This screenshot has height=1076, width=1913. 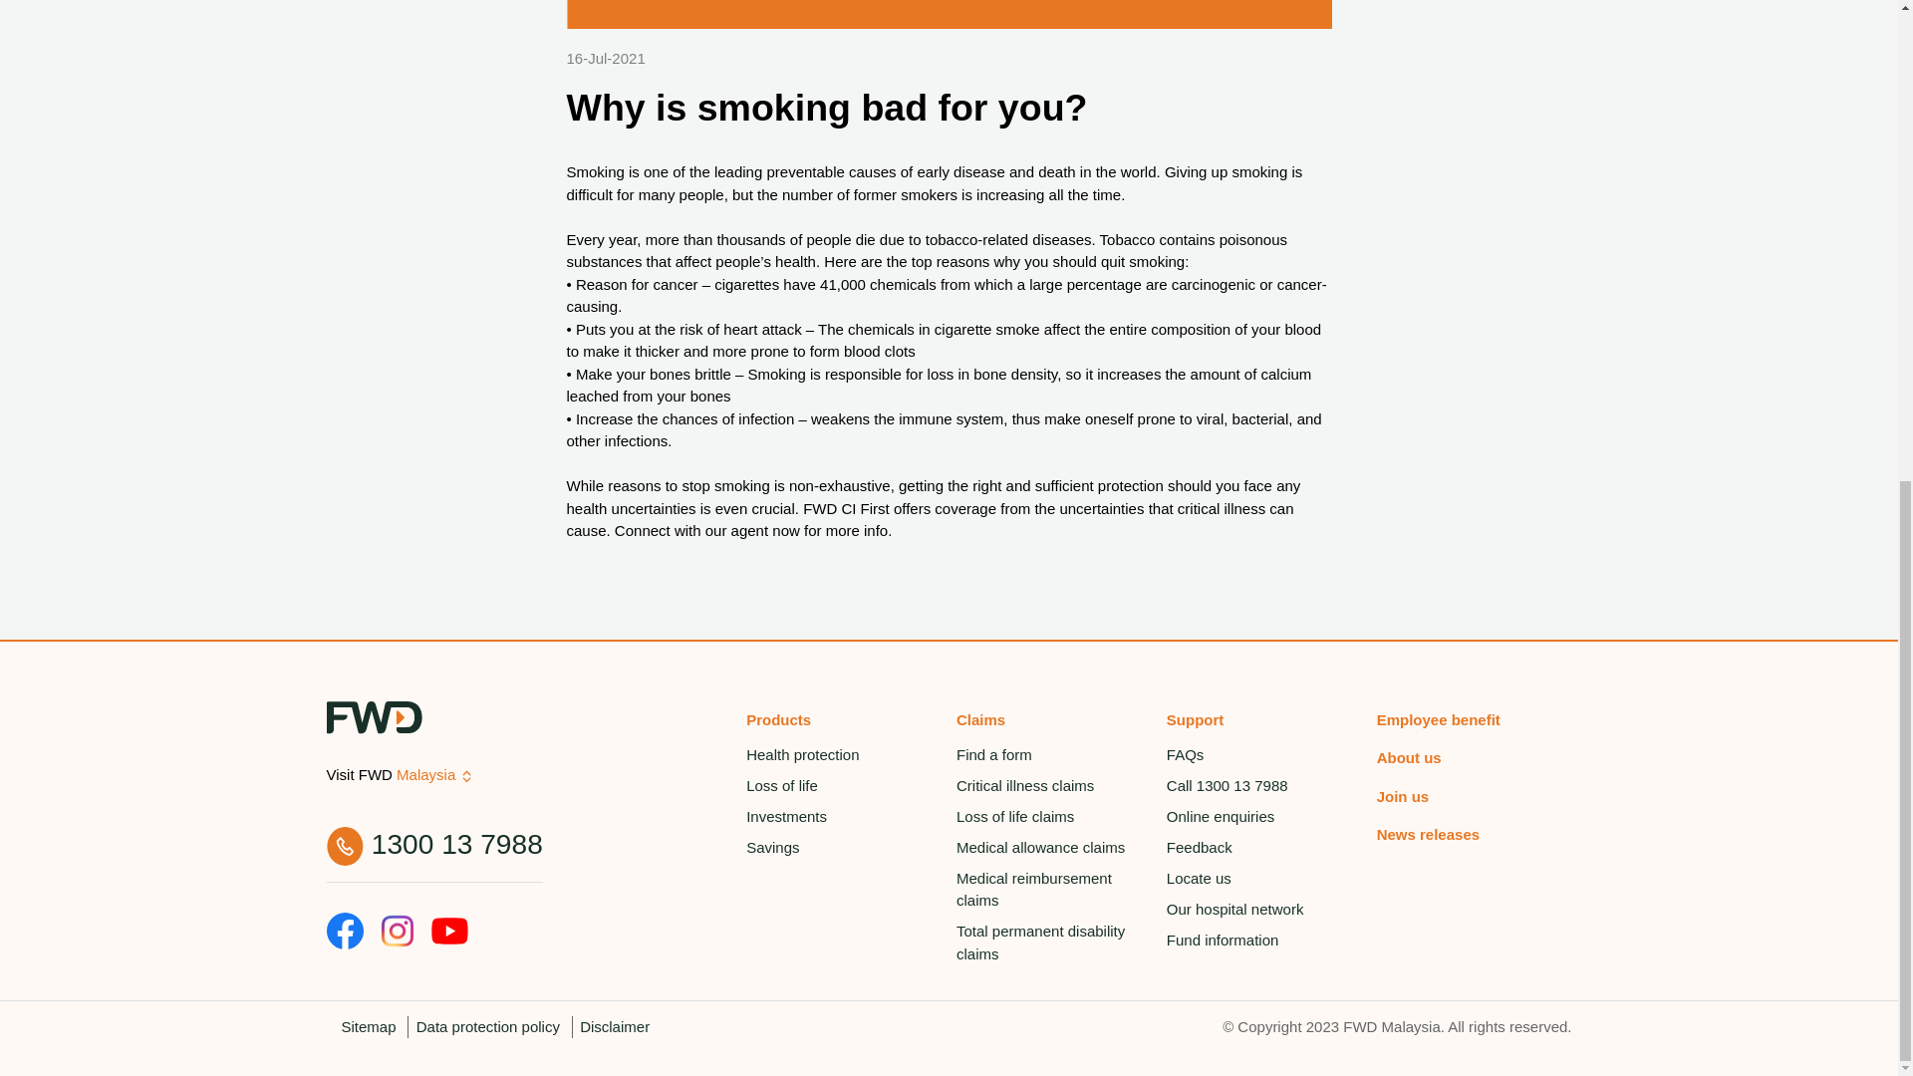 I want to click on Fund information, so click(x=1264, y=941).